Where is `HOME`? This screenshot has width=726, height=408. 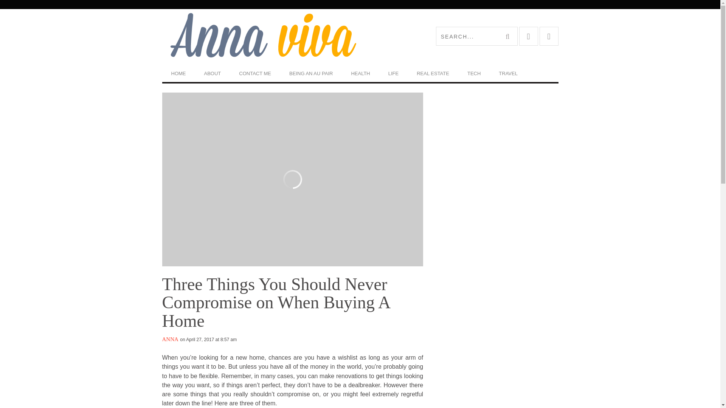
HOME is located at coordinates (178, 73).